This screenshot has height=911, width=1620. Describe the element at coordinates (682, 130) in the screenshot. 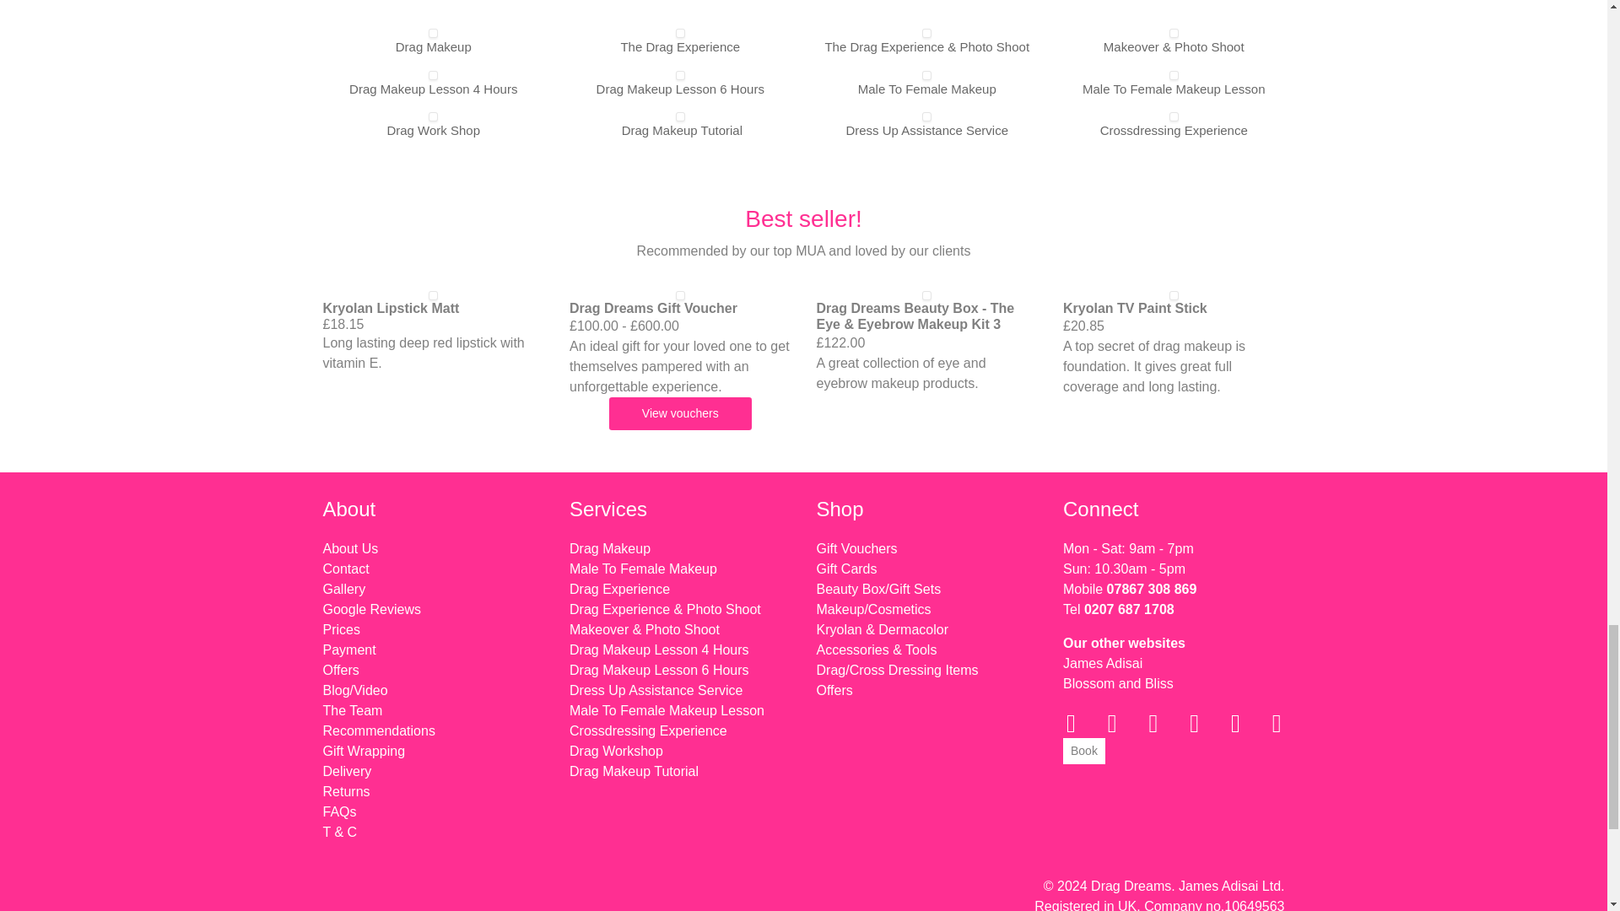

I see `Drag Makeup Tutorial` at that location.